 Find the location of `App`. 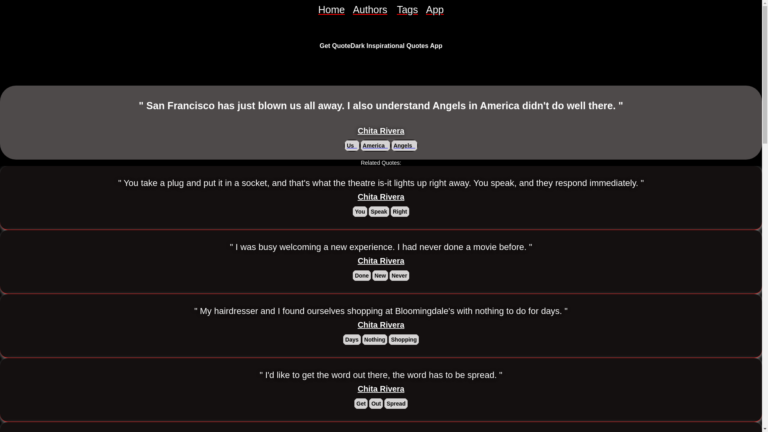

App is located at coordinates (435, 10).